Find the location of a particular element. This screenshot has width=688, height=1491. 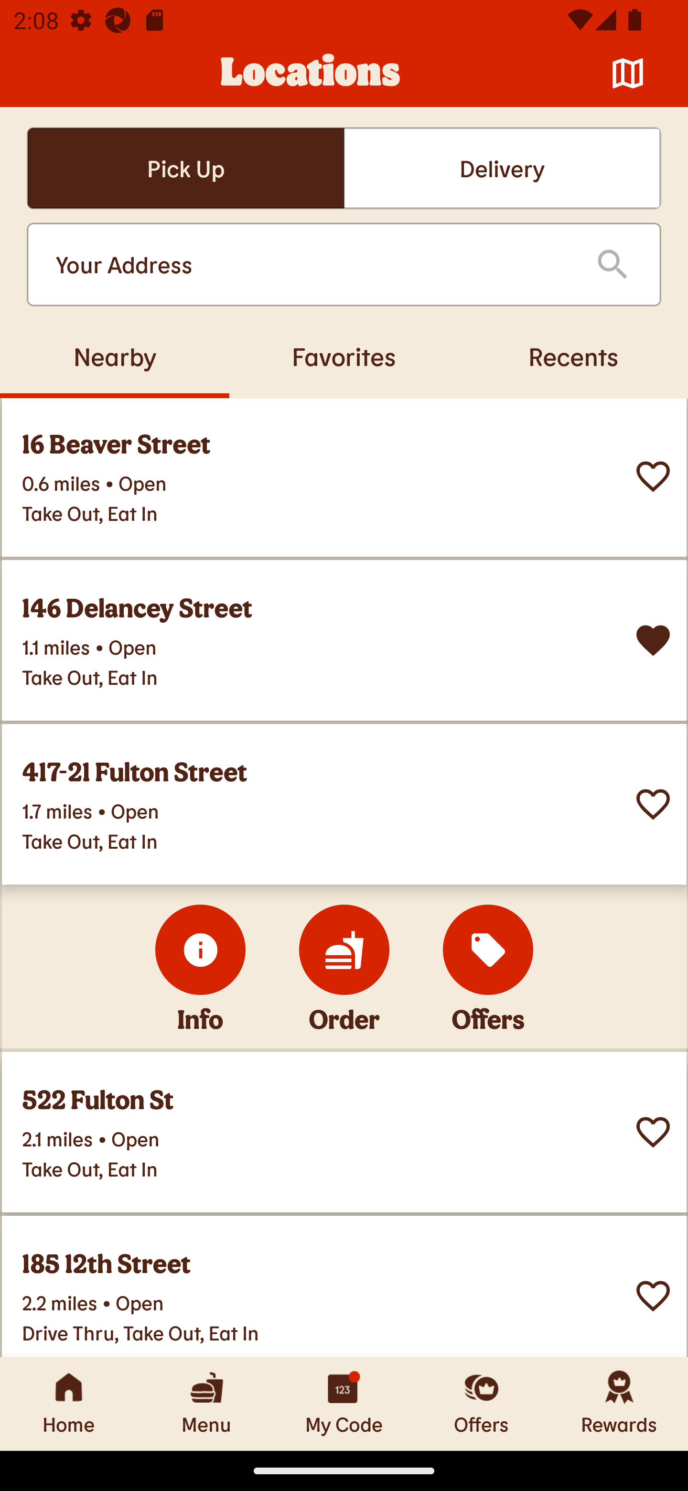

Favorites is located at coordinates (344, 356).